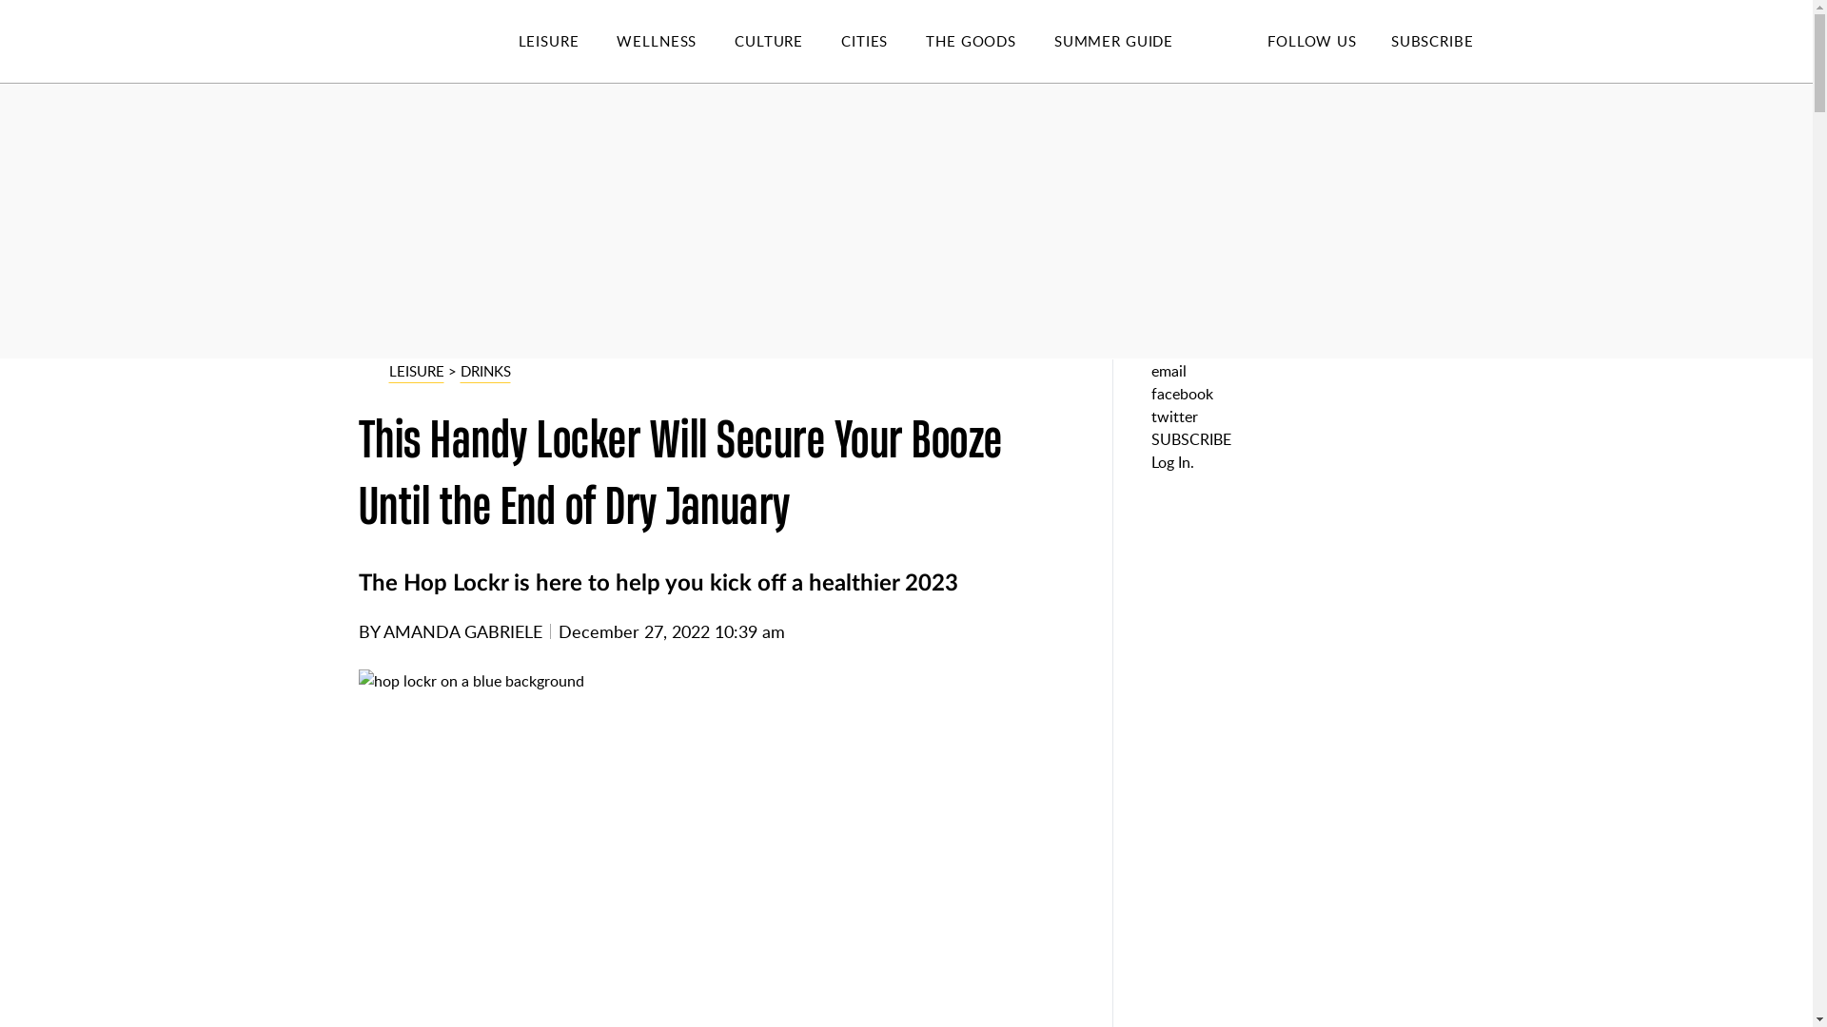 The width and height of the screenshot is (1827, 1027). What do you see at coordinates (1431, 40) in the screenshot?
I see `SUBSCRIBE` at bounding box center [1431, 40].